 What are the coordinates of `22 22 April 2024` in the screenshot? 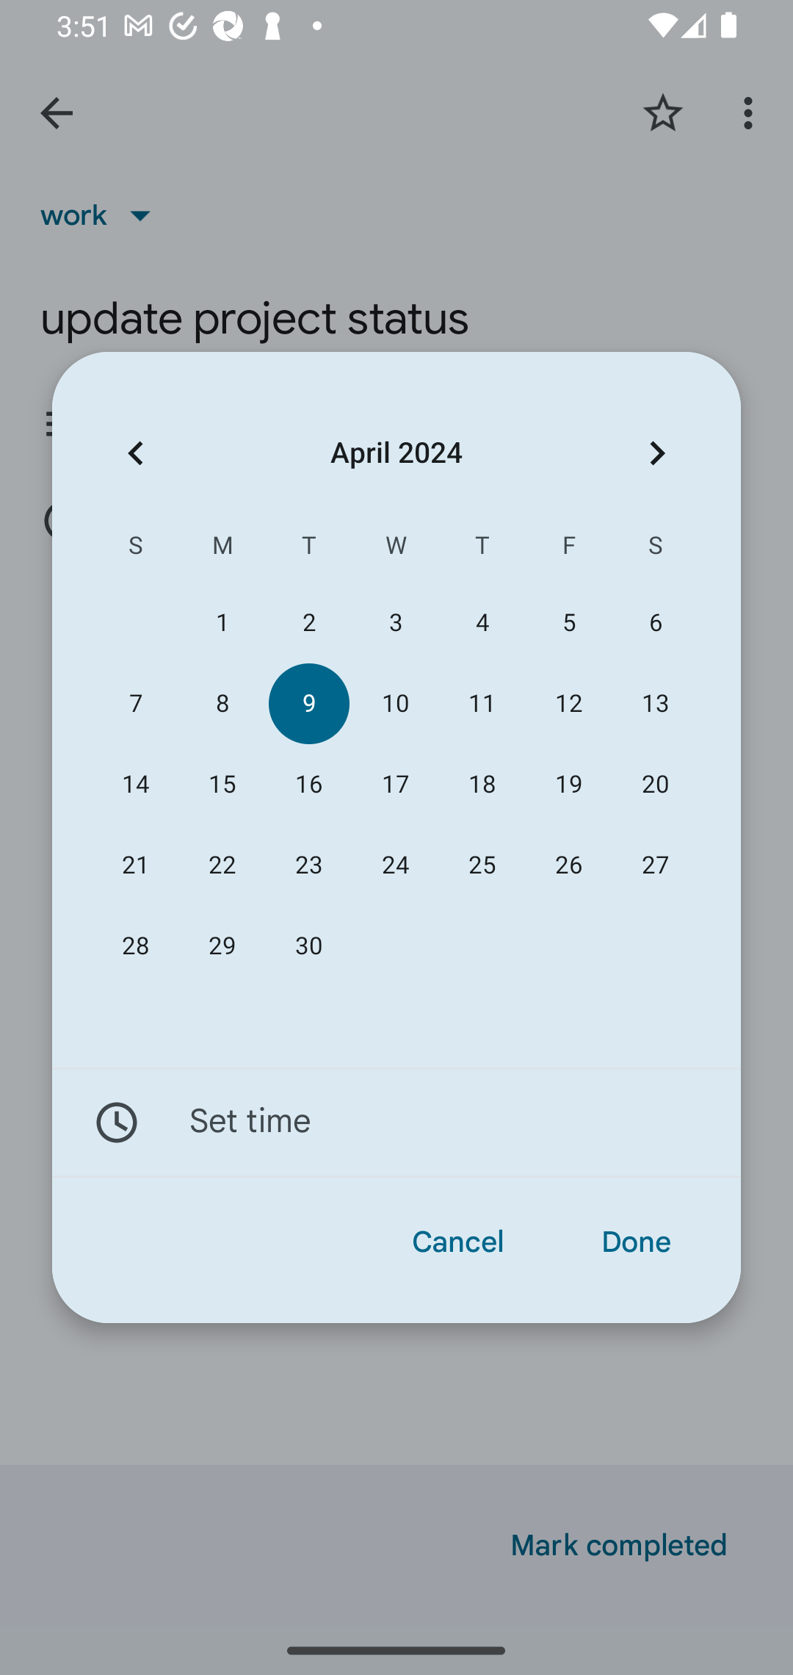 It's located at (222, 865).